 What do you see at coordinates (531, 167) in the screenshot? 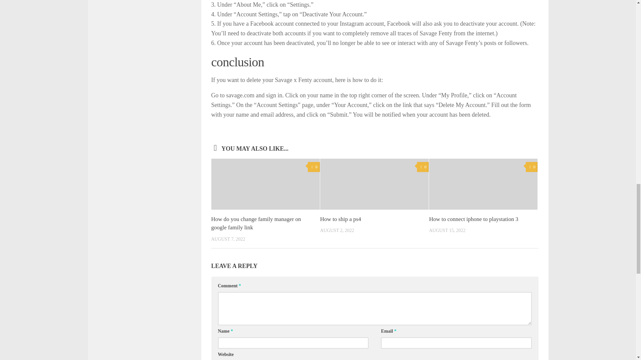
I see `0` at bounding box center [531, 167].